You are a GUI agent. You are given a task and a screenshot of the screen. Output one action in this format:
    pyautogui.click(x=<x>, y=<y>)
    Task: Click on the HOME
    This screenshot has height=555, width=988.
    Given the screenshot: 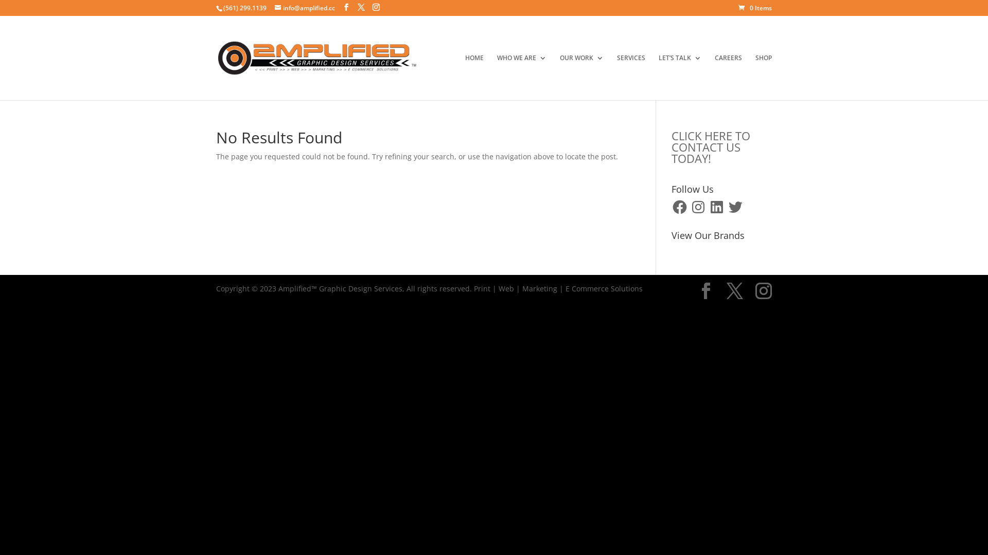 What is the action you would take?
    pyautogui.click(x=474, y=77)
    